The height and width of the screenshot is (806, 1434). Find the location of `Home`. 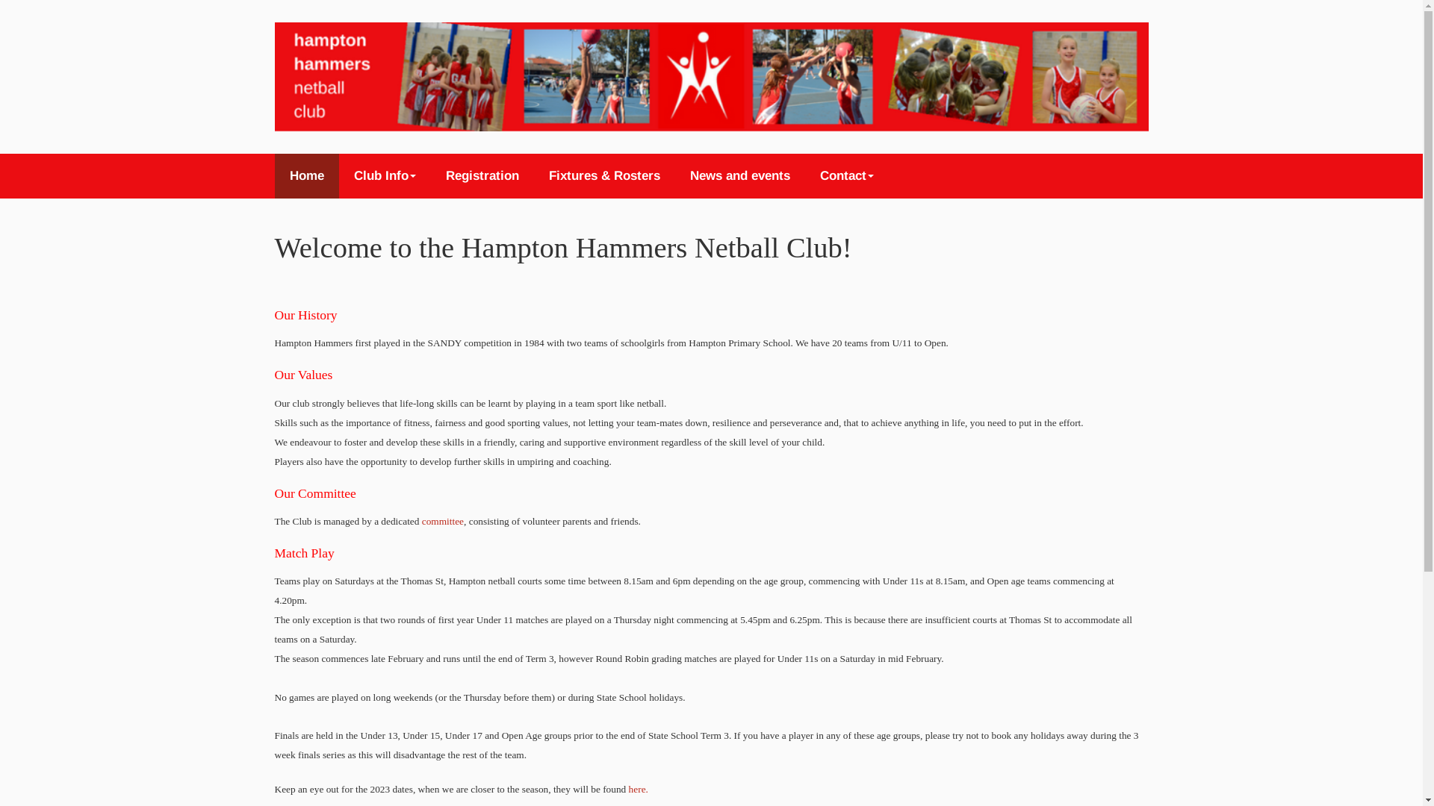

Home is located at coordinates (307, 176).